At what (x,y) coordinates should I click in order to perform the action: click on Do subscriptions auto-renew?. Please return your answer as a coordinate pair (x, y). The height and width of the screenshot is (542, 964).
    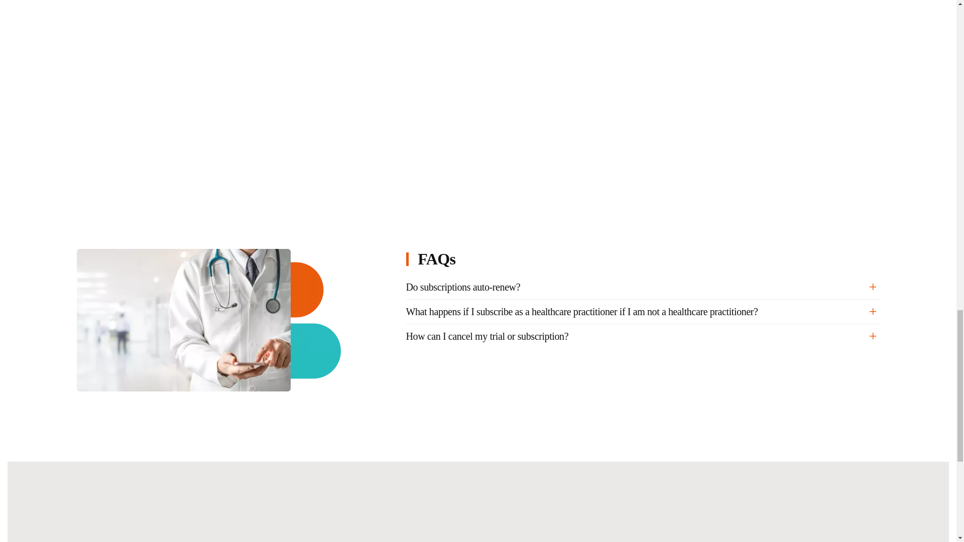
    Looking at the image, I should click on (643, 287).